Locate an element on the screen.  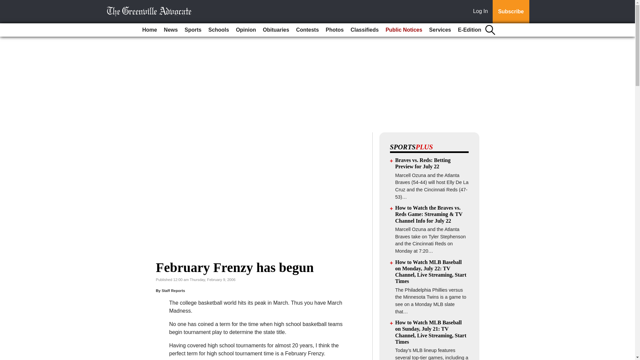
Log In is located at coordinates (482, 12).